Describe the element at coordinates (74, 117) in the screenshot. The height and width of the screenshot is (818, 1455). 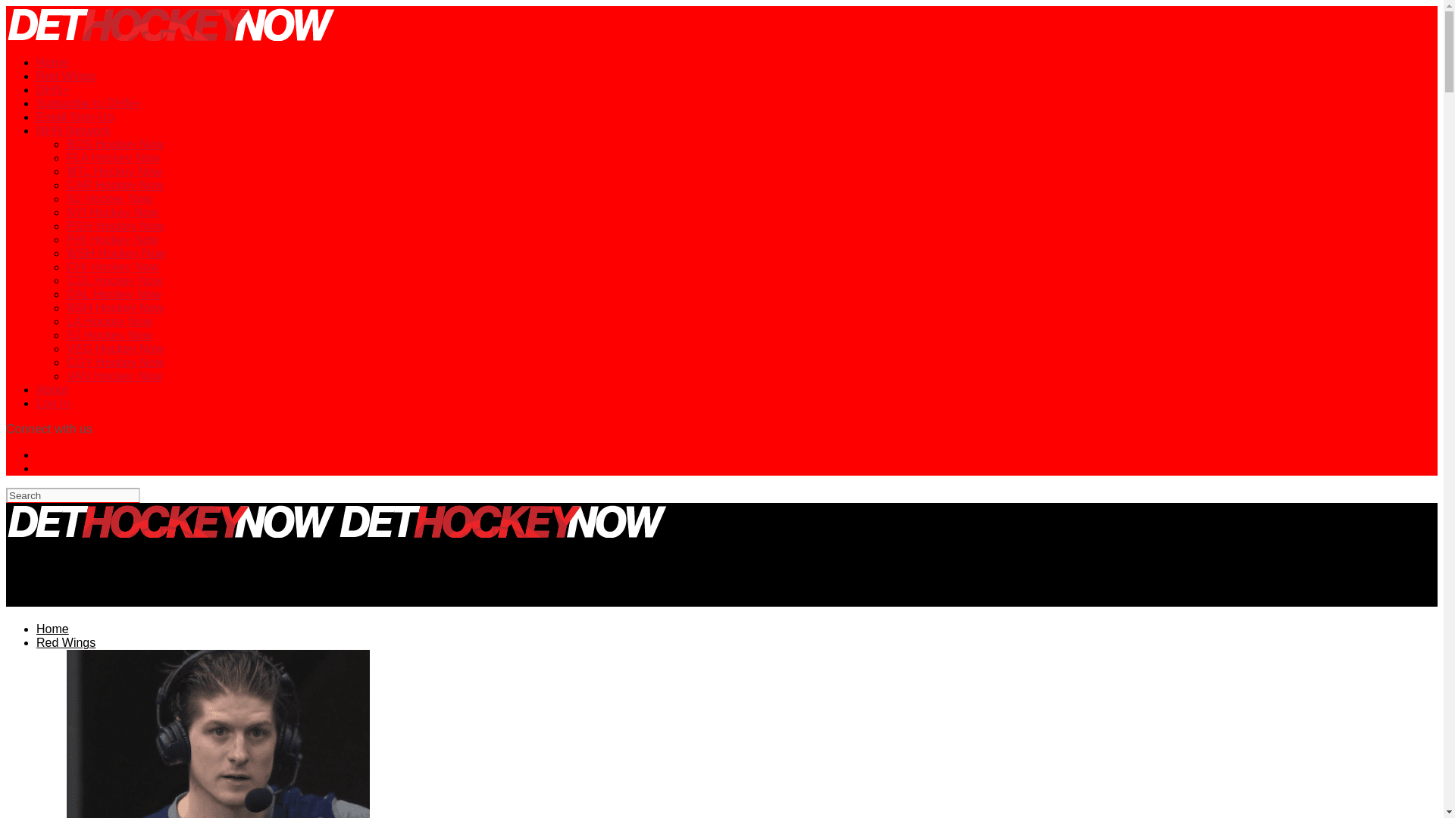
I see `Email Sign-Up` at that location.